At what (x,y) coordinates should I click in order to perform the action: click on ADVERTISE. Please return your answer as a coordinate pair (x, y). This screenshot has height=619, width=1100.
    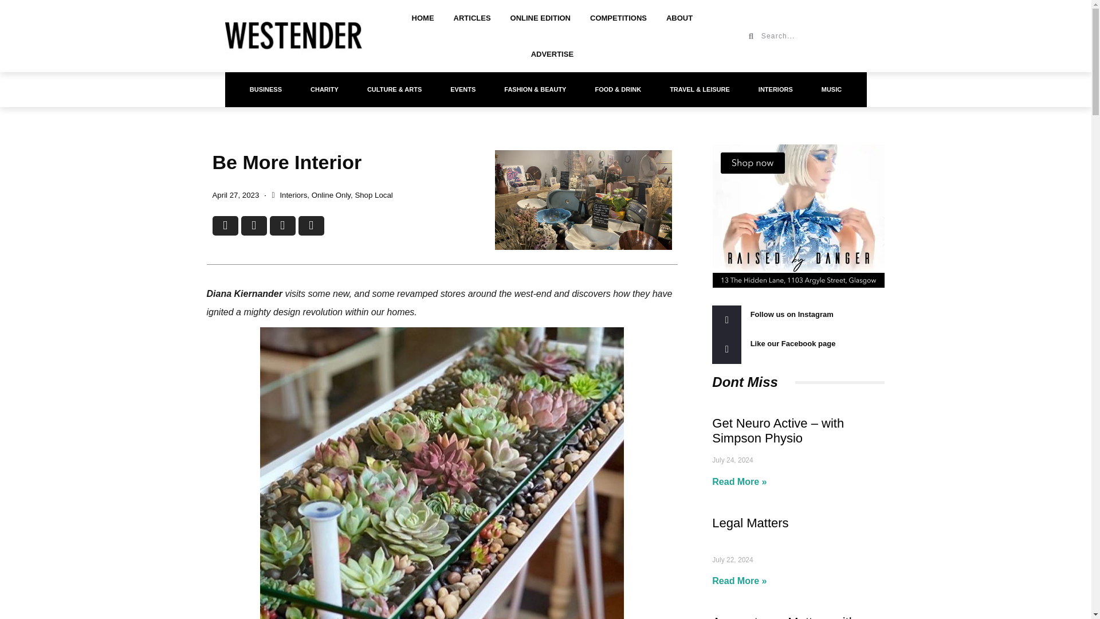
    Looking at the image, I should click on (552, 54).